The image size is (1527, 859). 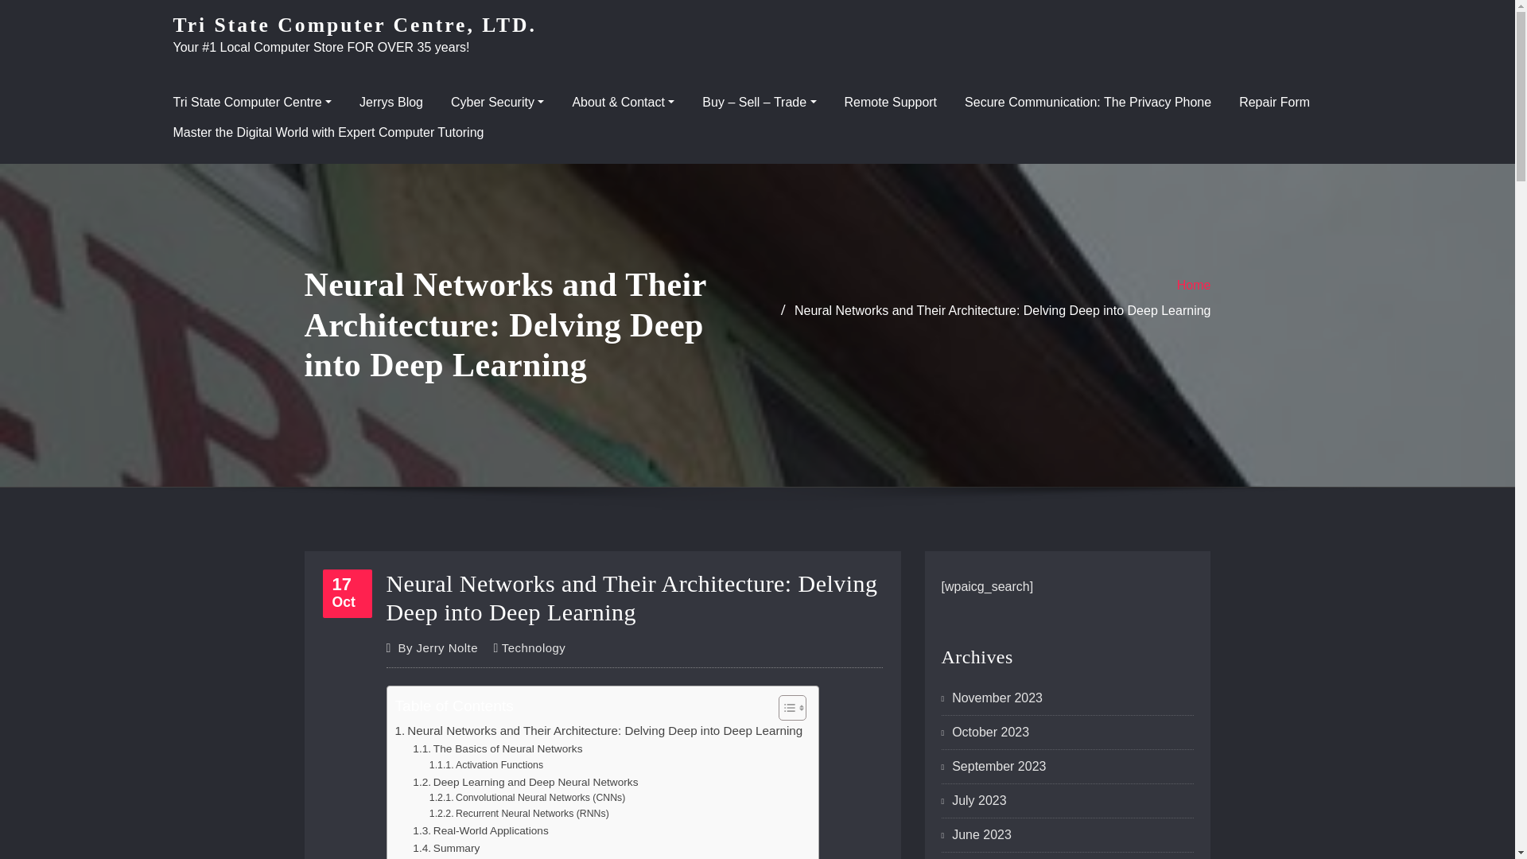 I want to click on Activation Functions, so click(x=486, y=765).